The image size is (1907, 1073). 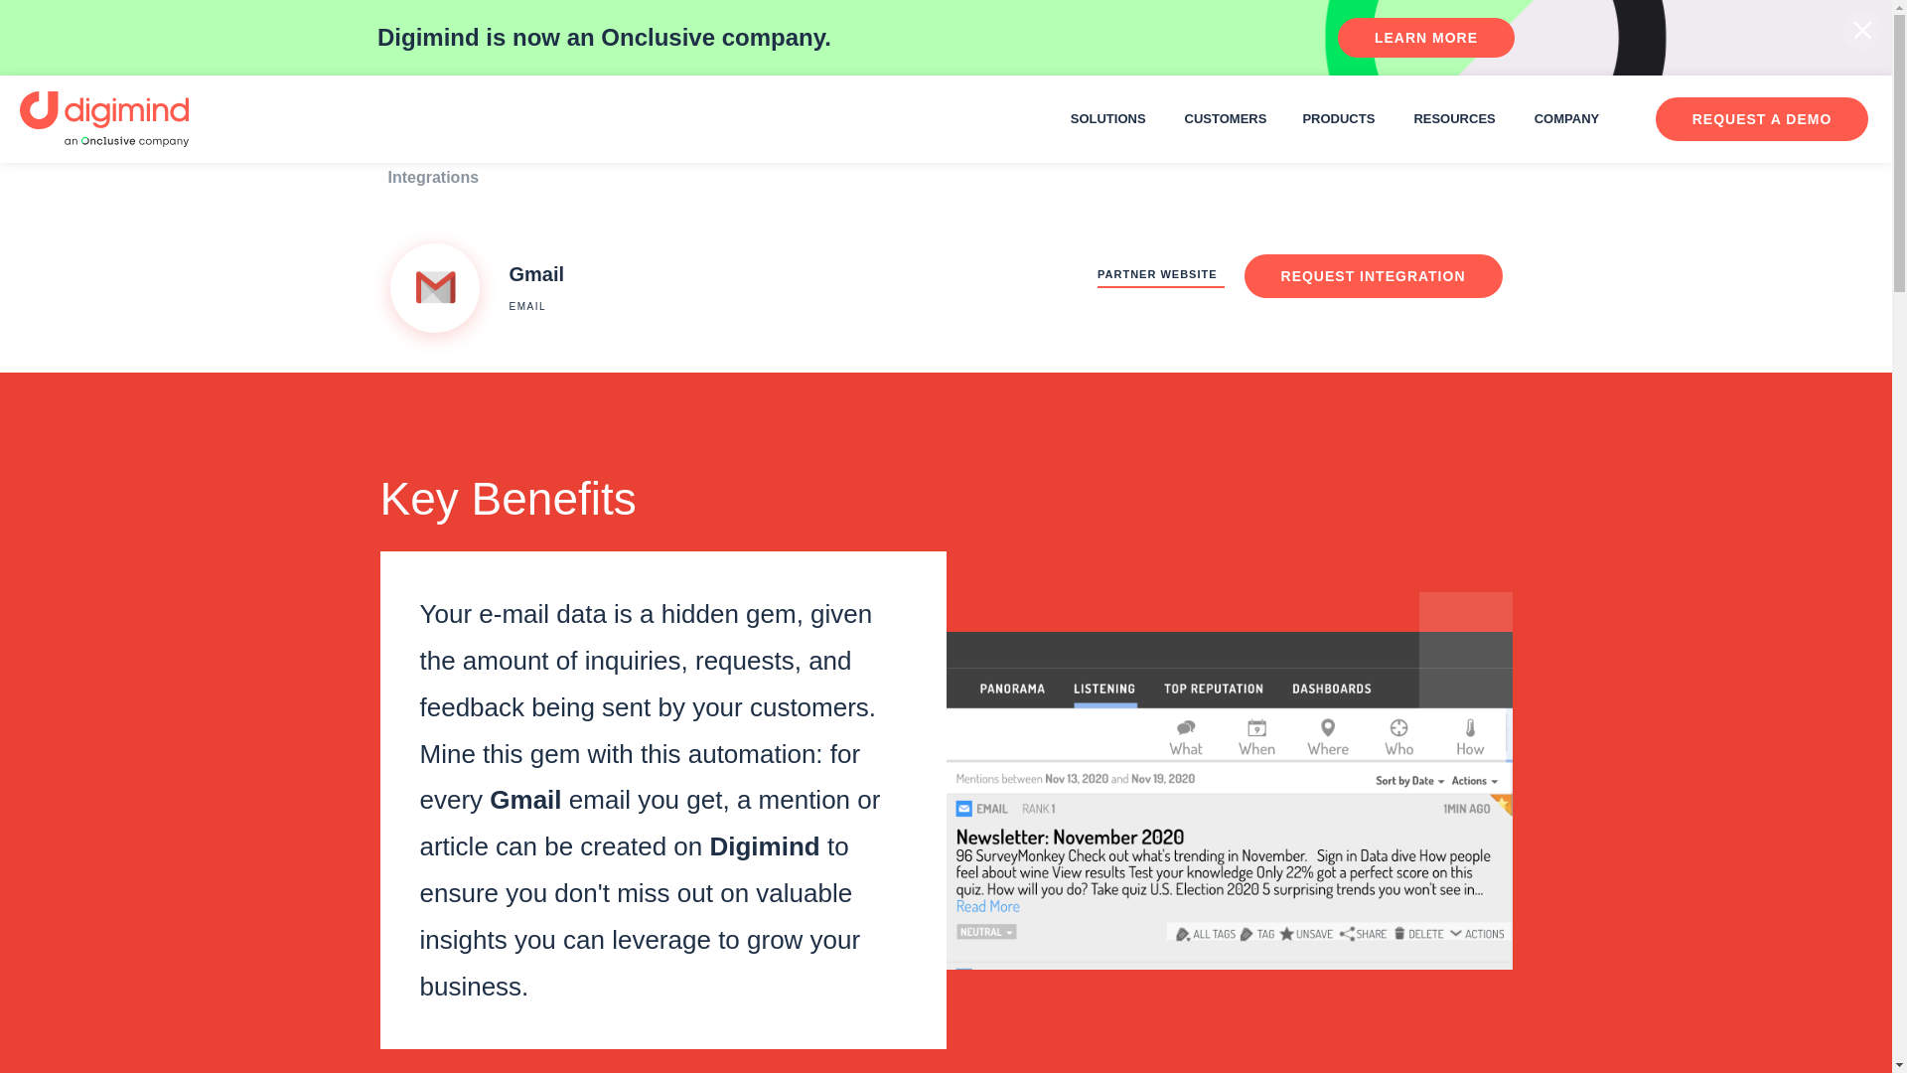 I want to click on REQUEST INTEGRATION, so click(x=1373, y=277).